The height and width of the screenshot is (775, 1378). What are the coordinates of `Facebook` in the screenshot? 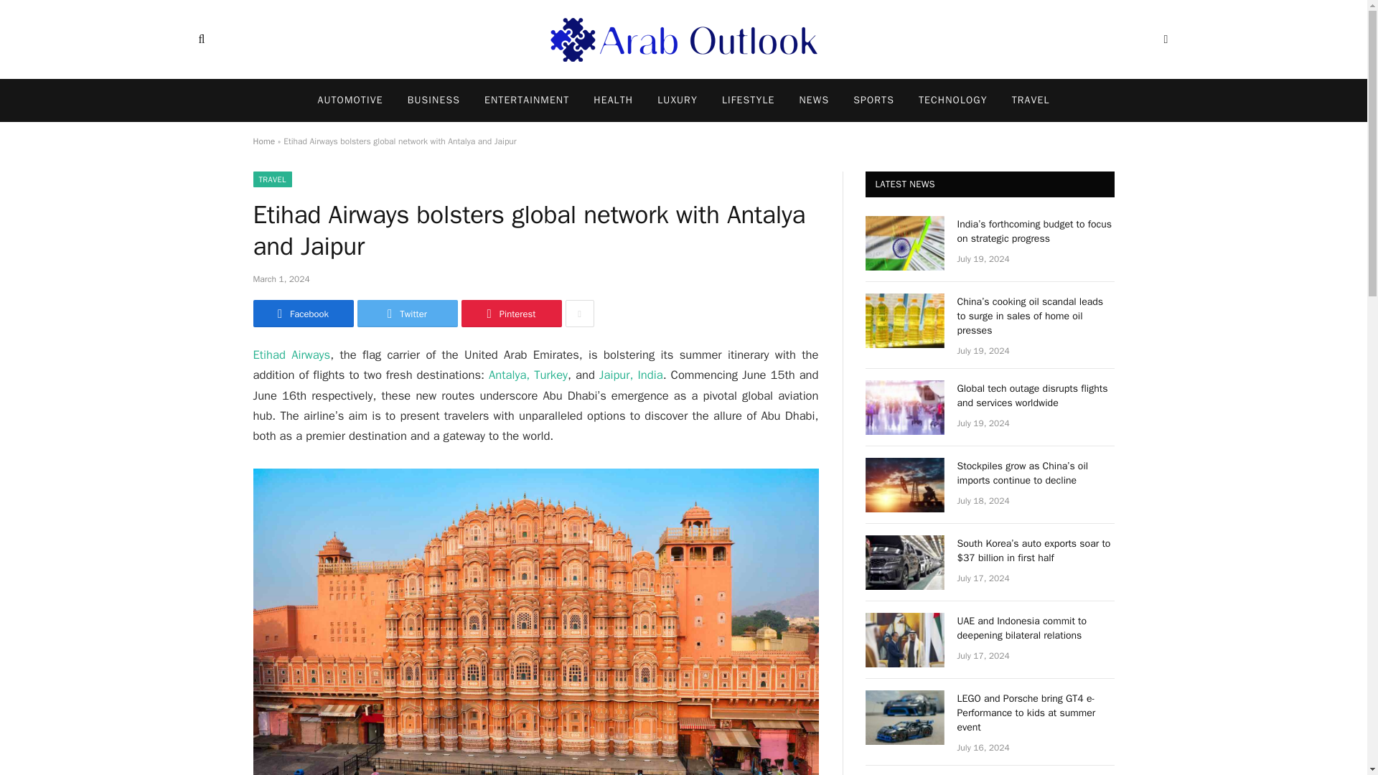 It's located at (302, 313).